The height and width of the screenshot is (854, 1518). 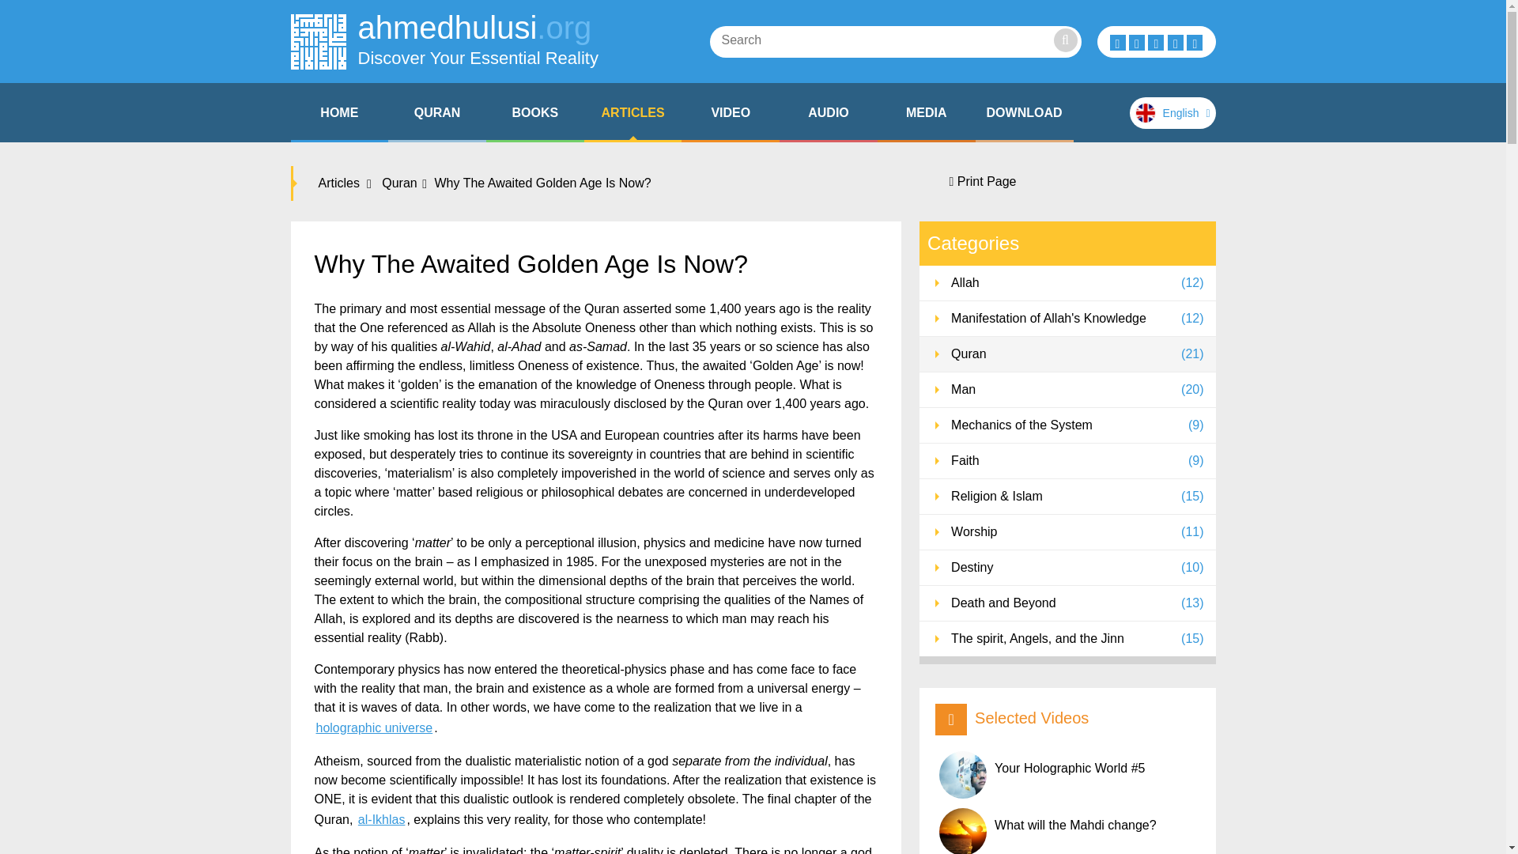 What do you see at coordinates (829, 112) in the screenshot?
I see `Audio` at bounding box center [829, 112].